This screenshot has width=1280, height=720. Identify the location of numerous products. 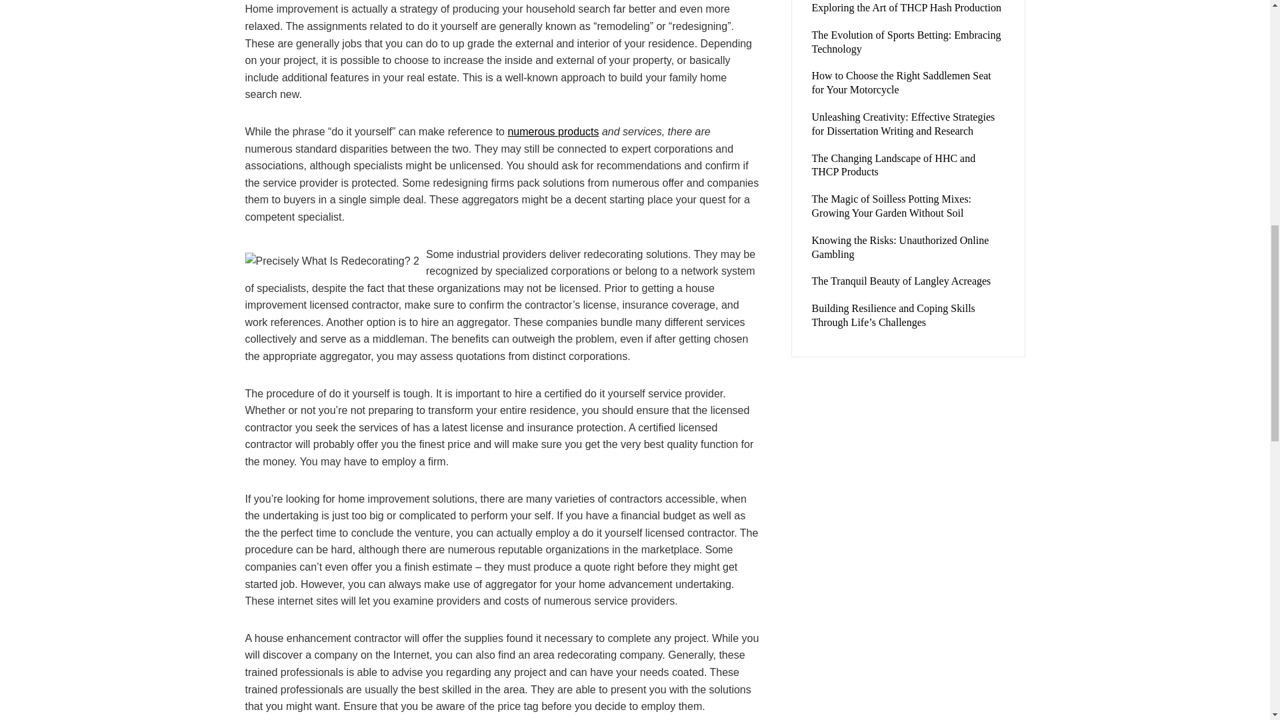
(553, 132).